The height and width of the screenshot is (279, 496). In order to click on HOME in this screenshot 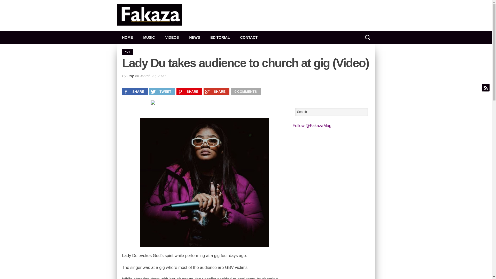, I will do `click(127, 37)`.